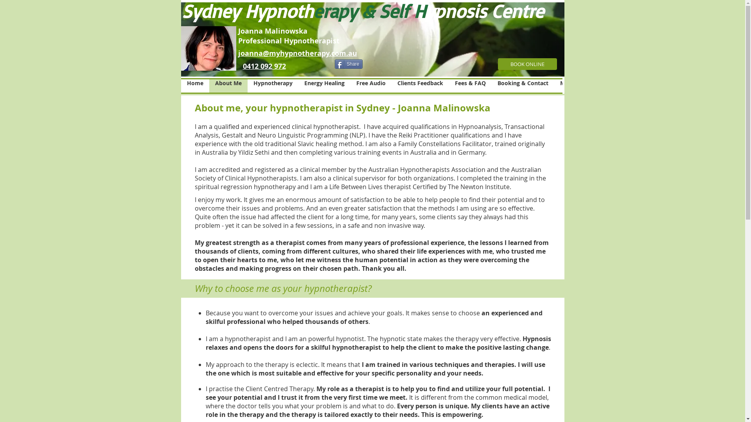  Describe the element at coordinates (314, 65) in the screenshot. I see `Twitter Follow` at that location.